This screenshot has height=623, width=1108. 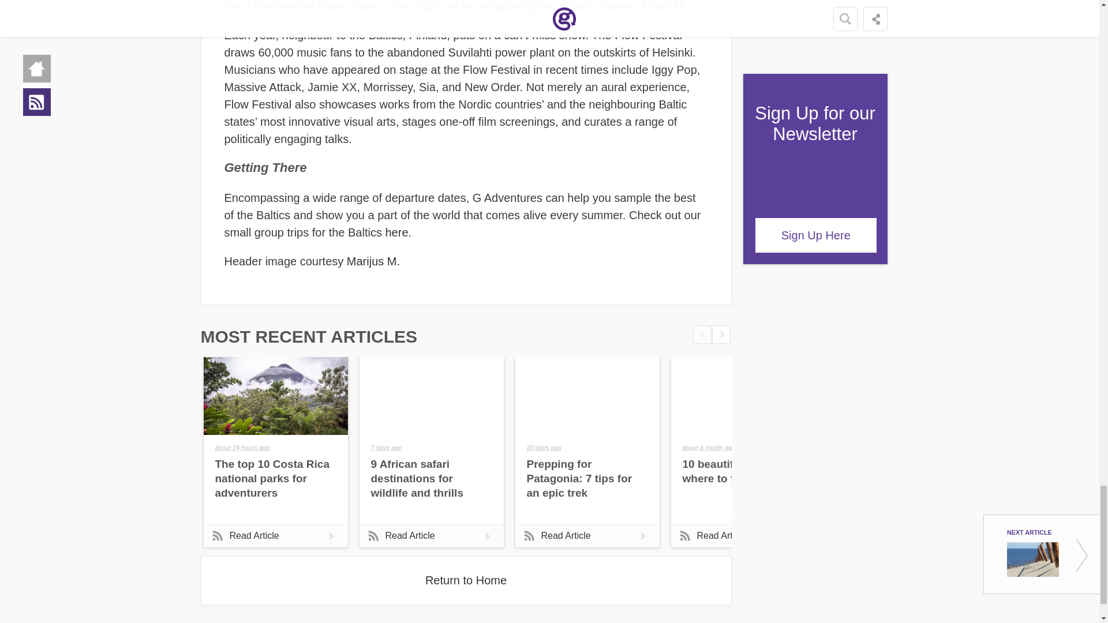 What do you see at coordinates (275, 536) in the screenshot?
I see `Read Article` at bounding box center [275, 536].